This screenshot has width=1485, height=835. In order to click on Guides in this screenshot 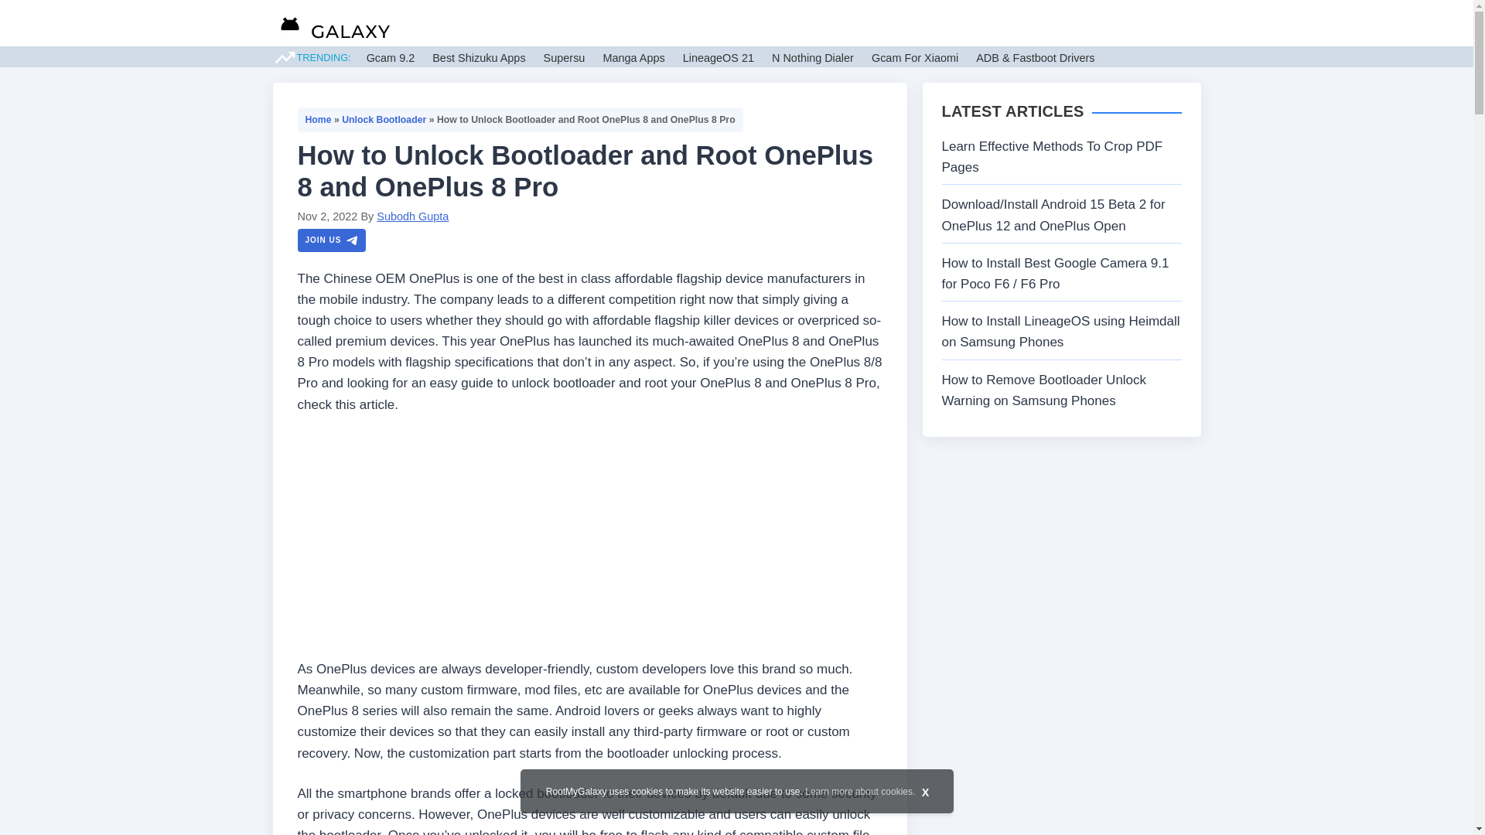, I will do `click(777, 23)`.